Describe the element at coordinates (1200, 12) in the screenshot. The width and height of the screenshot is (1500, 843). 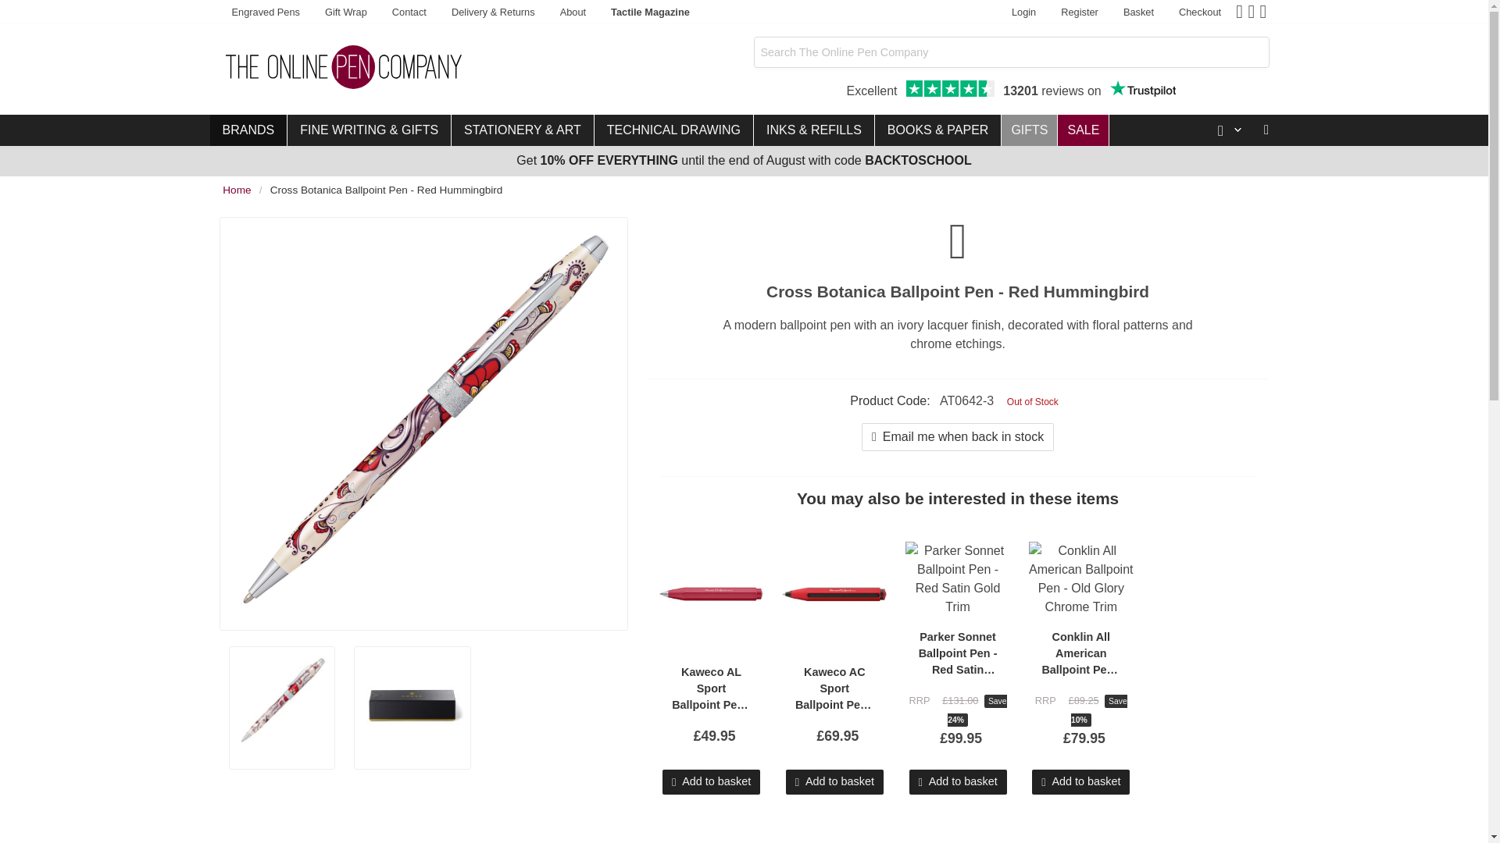
I see `Checkout` at that location.